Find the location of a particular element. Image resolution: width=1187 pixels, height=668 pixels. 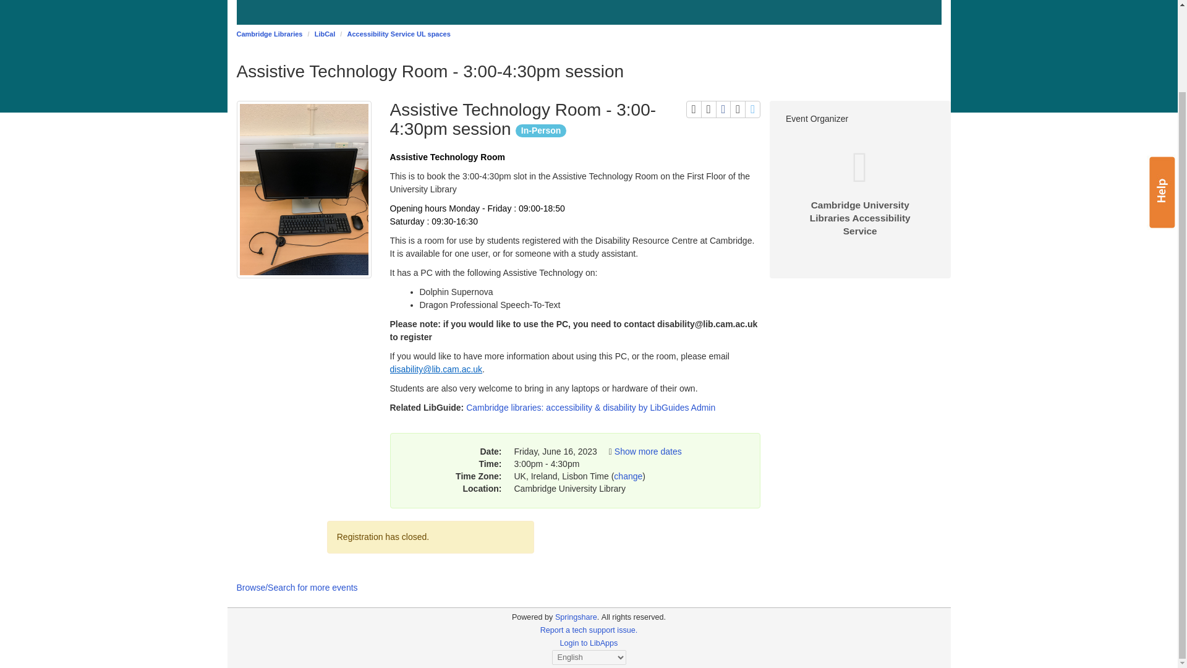

Login to LibApps is located at coordinates (737, 109).